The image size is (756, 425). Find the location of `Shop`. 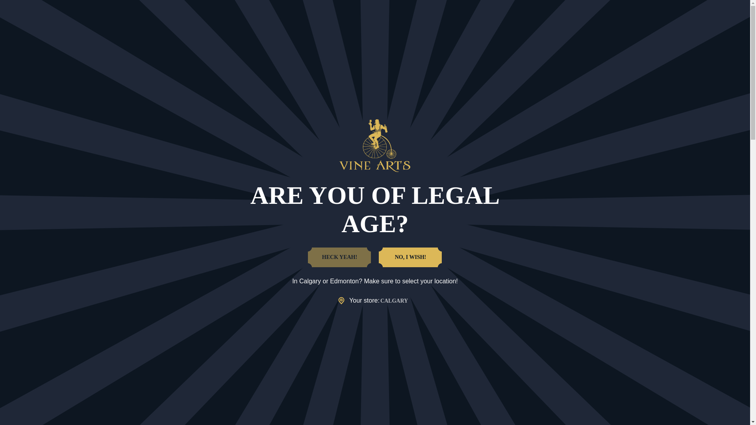

Shop is located at coordinates (268, 29).